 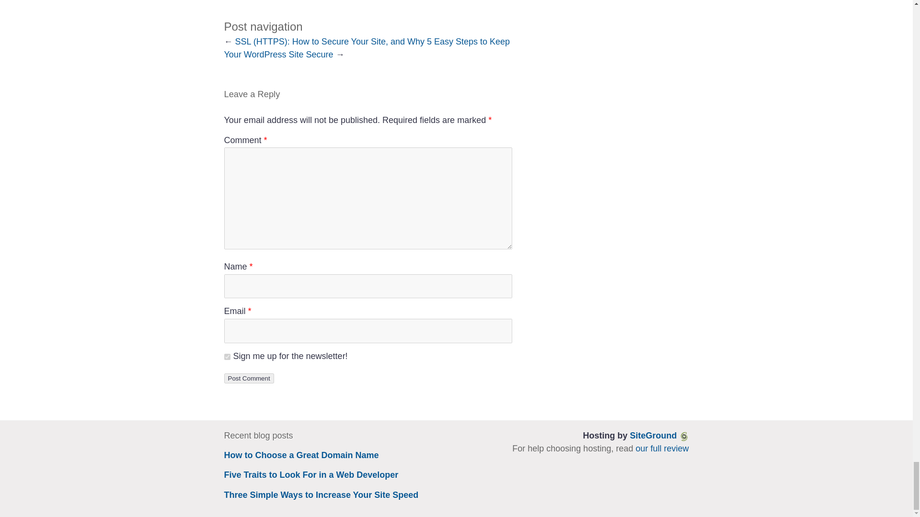 What do you see at coordinates (227, 356) in the screenshot?
I see `1` at bounding box center [227, 356].